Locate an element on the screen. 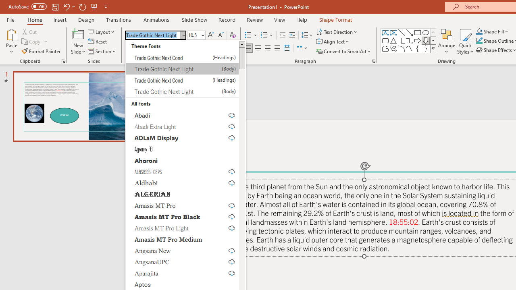 The height and width of the screenshot is (290, 516). Paste is located at coordinates (11, 34).